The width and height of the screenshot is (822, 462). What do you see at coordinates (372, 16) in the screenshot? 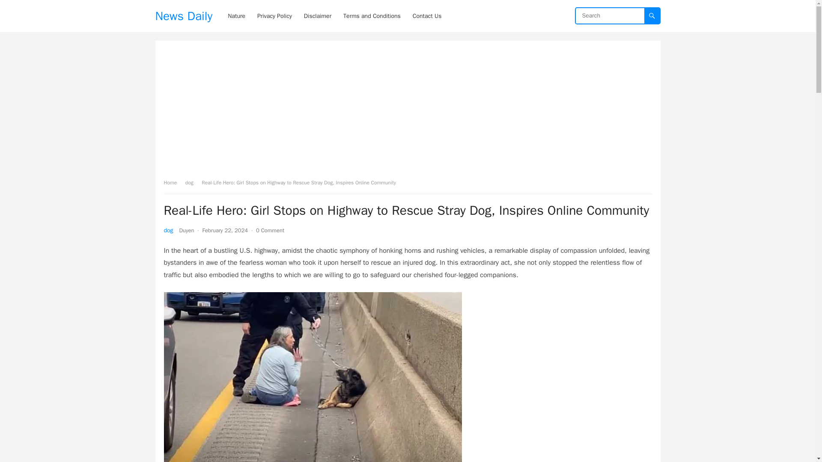
I see `Terms and Conditions` at bounding box center [372, 16].